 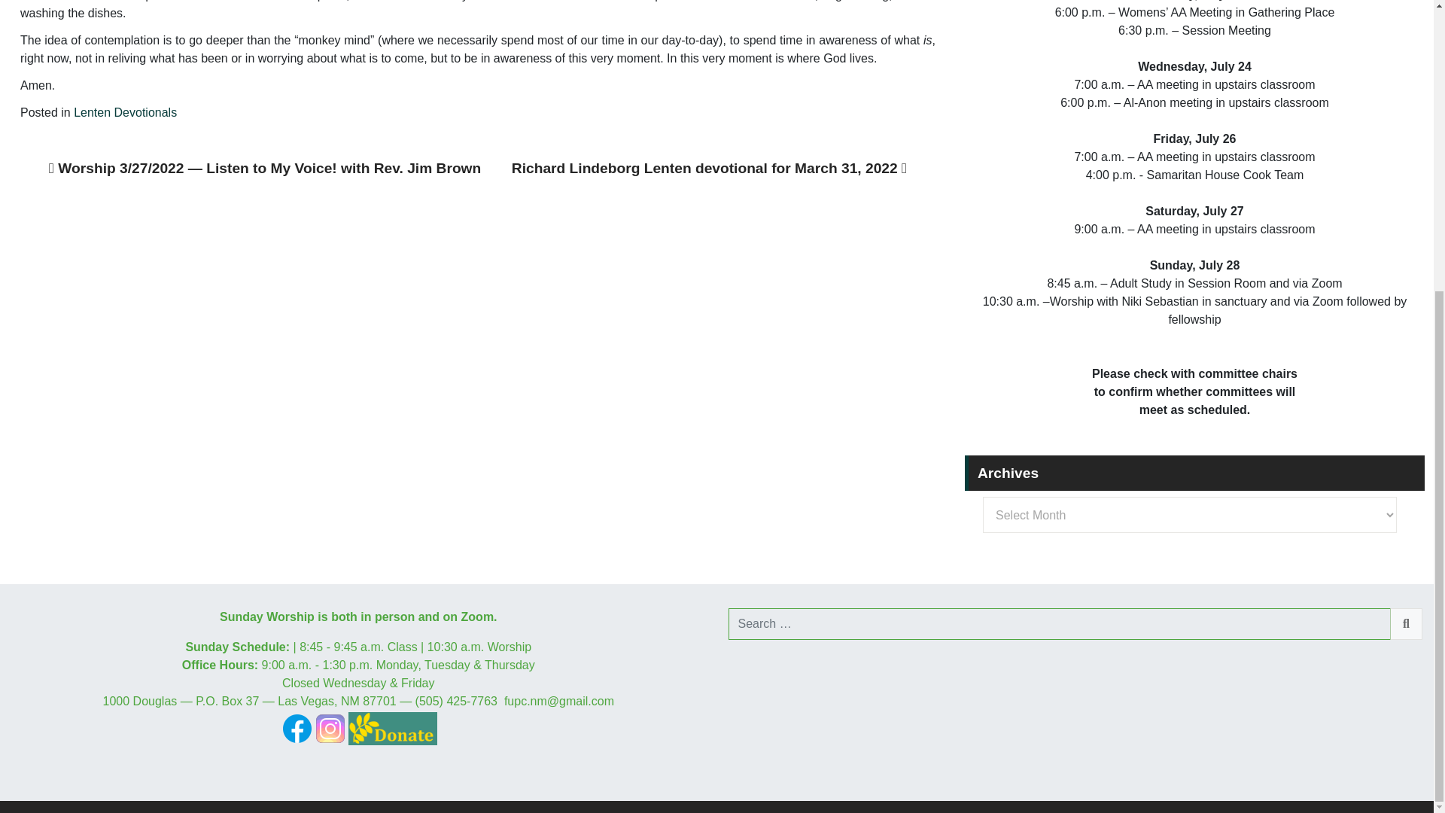 What do you see at coordinates (709, 168) in the screenshot?
I see `Richard Lindeborg Lenten devotional for March 31, 2022 ` at bounding box center [709, 168].